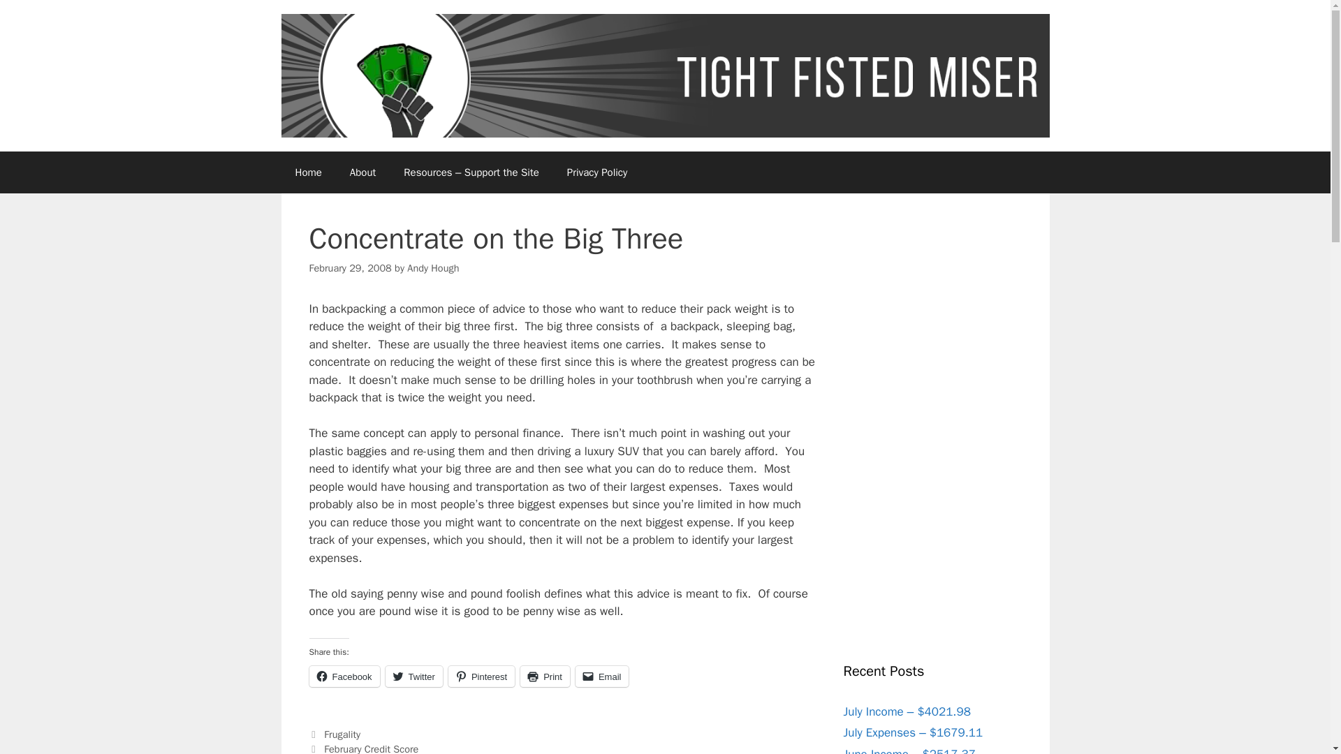 This screenshot has height=754, width=1341. What do you see at coordinates (413, 676) in the screenshot?
I see `Click to share on Twitter` at bounding box center [413, 676].